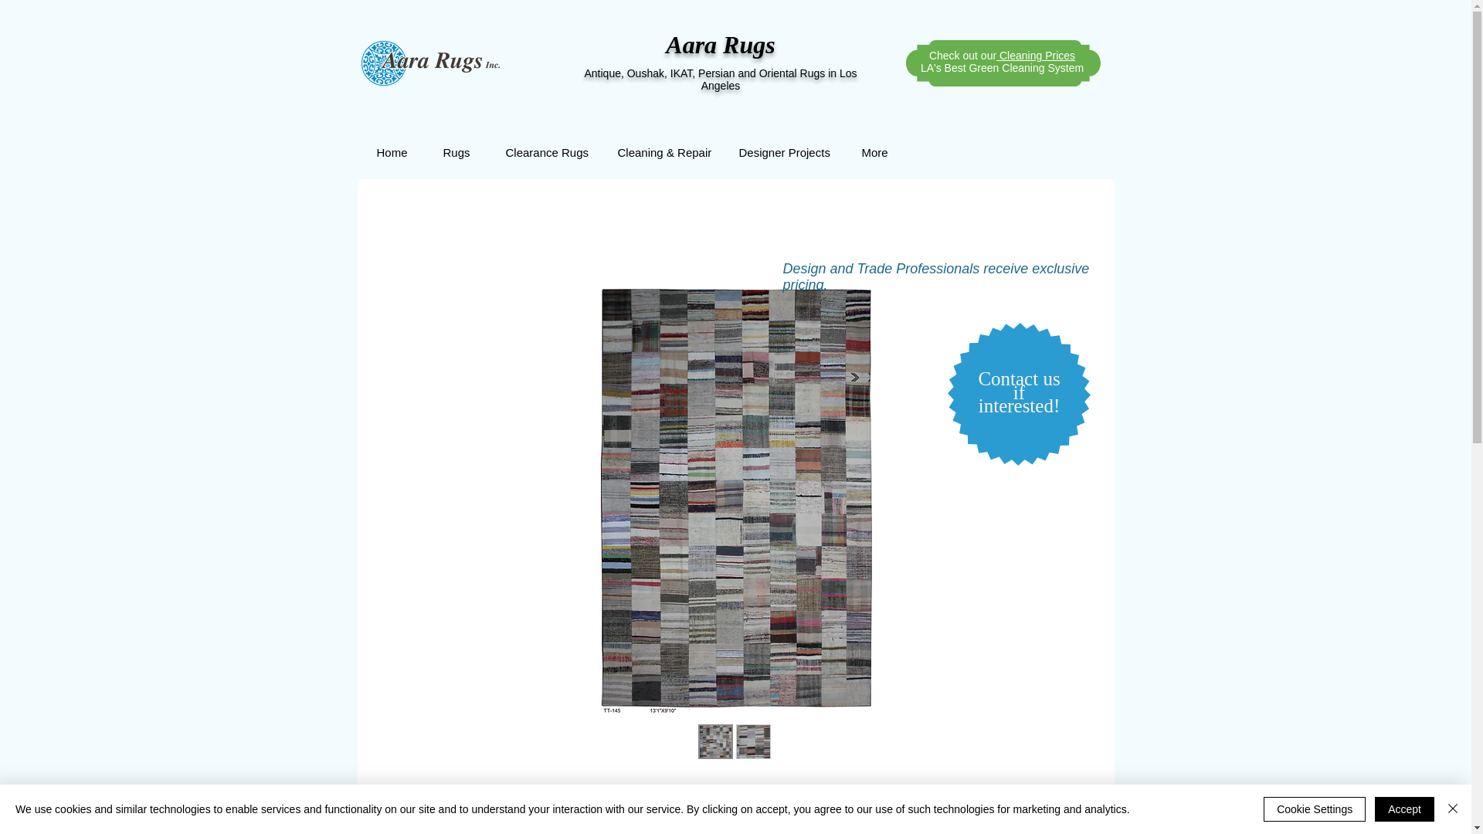  What do you see at coordinates (1003, 55) in the screenshot?
I see `Check out our Cleaning Prices` at bounding box center [1003, 55].